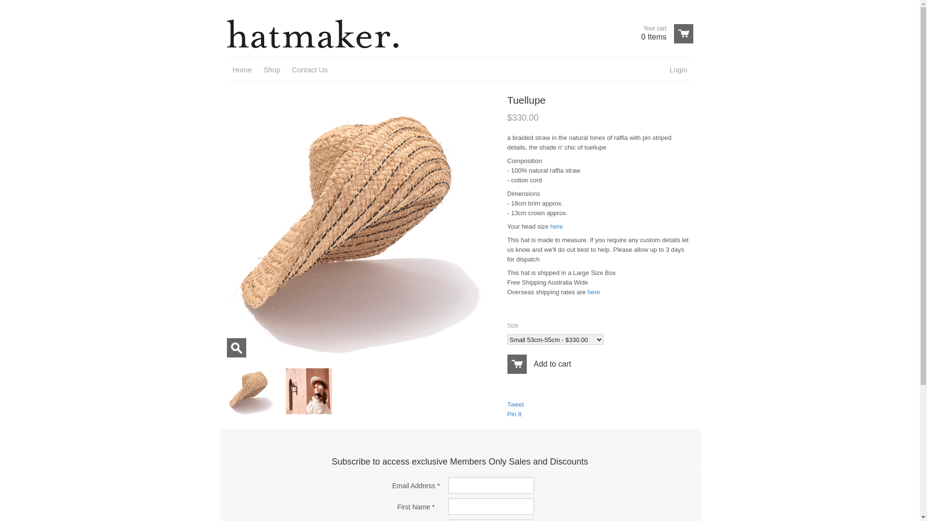 The height and width of the screenshot is (521, 927). Describe the element at coordinates (594, 292) in the screenshot. I see `here` at that location.